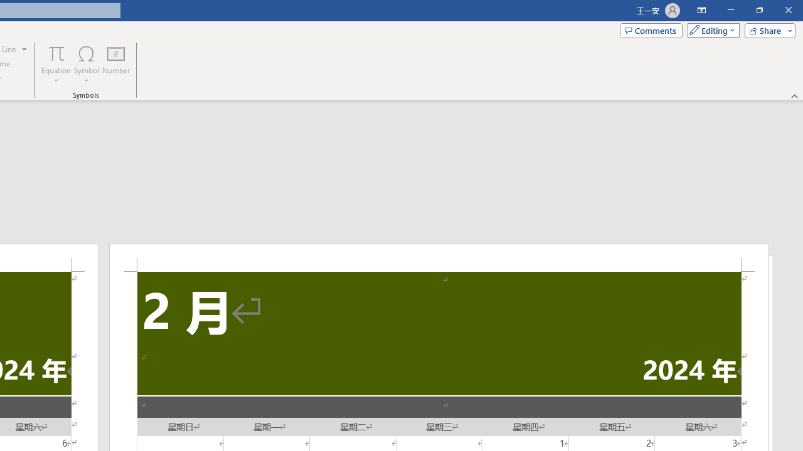 The image size is (803, 451). What do you see at coordinates (56, 53) in the screenshot?
I see `Equation` at bounding box center [56, 53].